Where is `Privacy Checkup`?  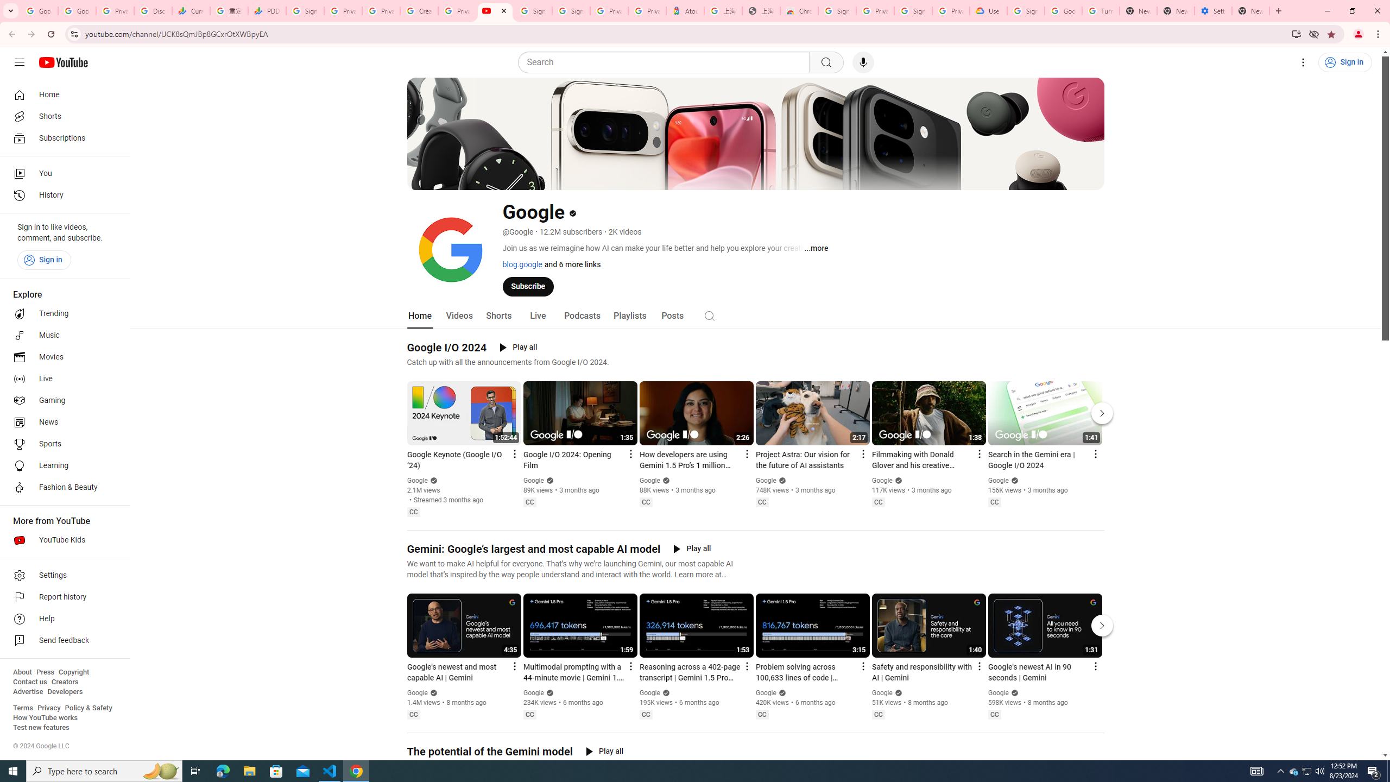
Privacy Checkup is located at coordinates (380, 11).